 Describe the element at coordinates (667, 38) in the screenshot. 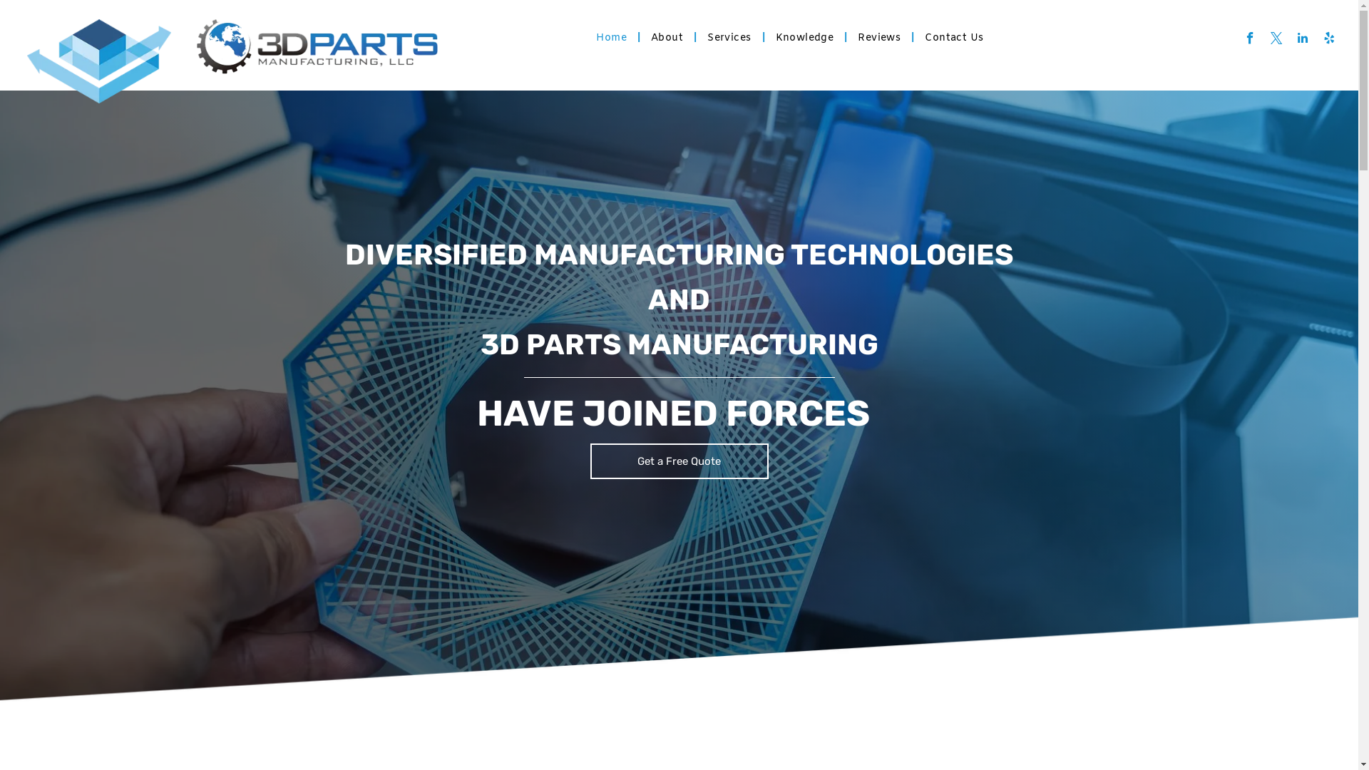

I see `About` at that location.